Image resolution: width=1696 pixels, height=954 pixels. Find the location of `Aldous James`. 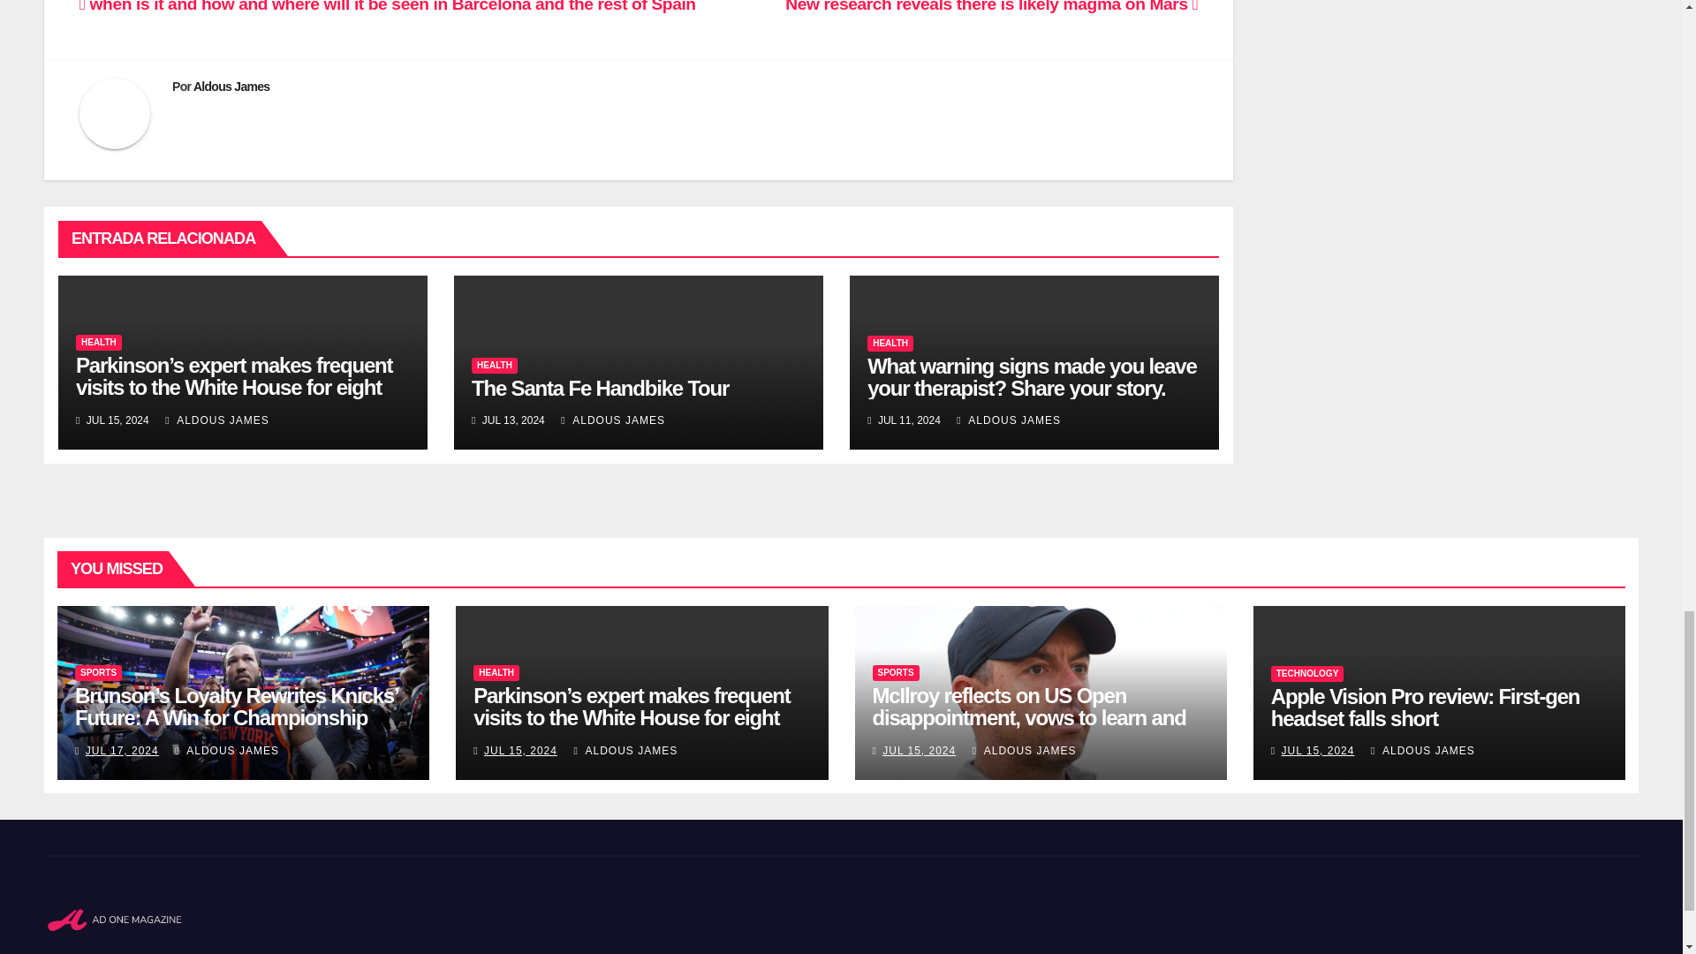

Aldous James is located at coordinates (231, 86).